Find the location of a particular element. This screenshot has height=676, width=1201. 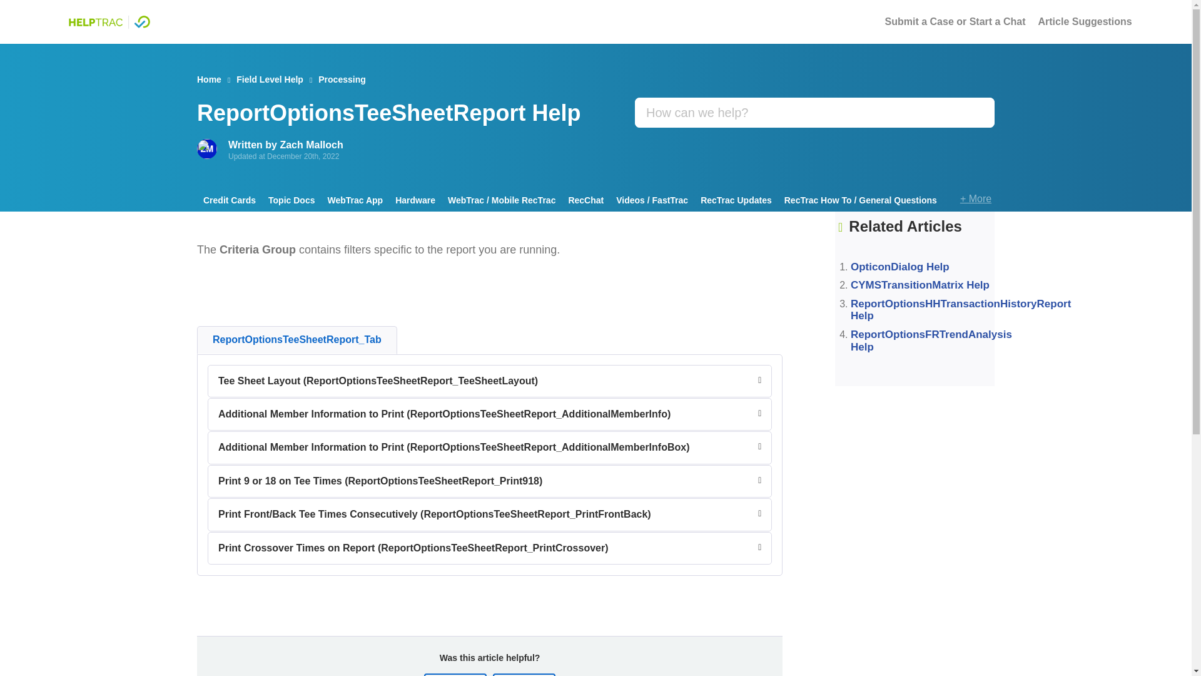

RecChat is located at coordinates (585, 200).